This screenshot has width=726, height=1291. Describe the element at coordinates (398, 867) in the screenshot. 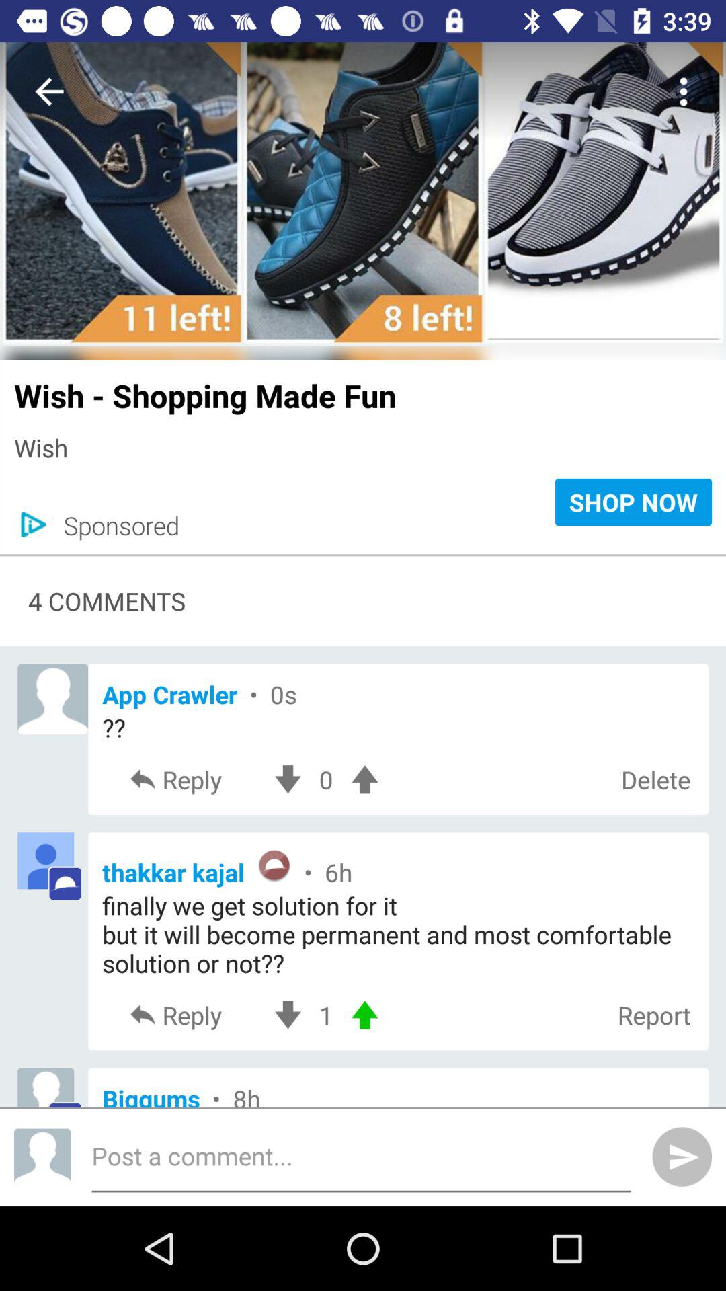

I see `open the icon above the finally we get icon` at that location.